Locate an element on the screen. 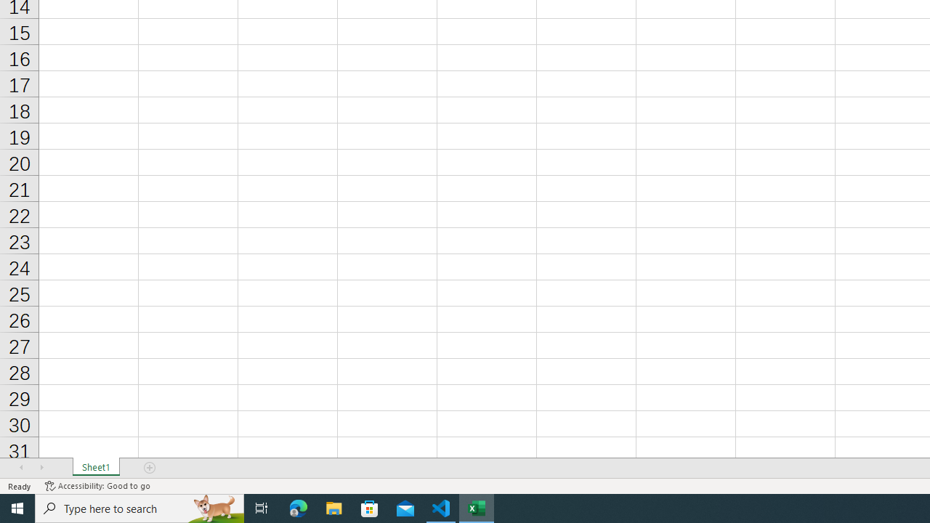 This screenshot has width=930, height=523. Sheet1 is located at coordinates (96, 468).